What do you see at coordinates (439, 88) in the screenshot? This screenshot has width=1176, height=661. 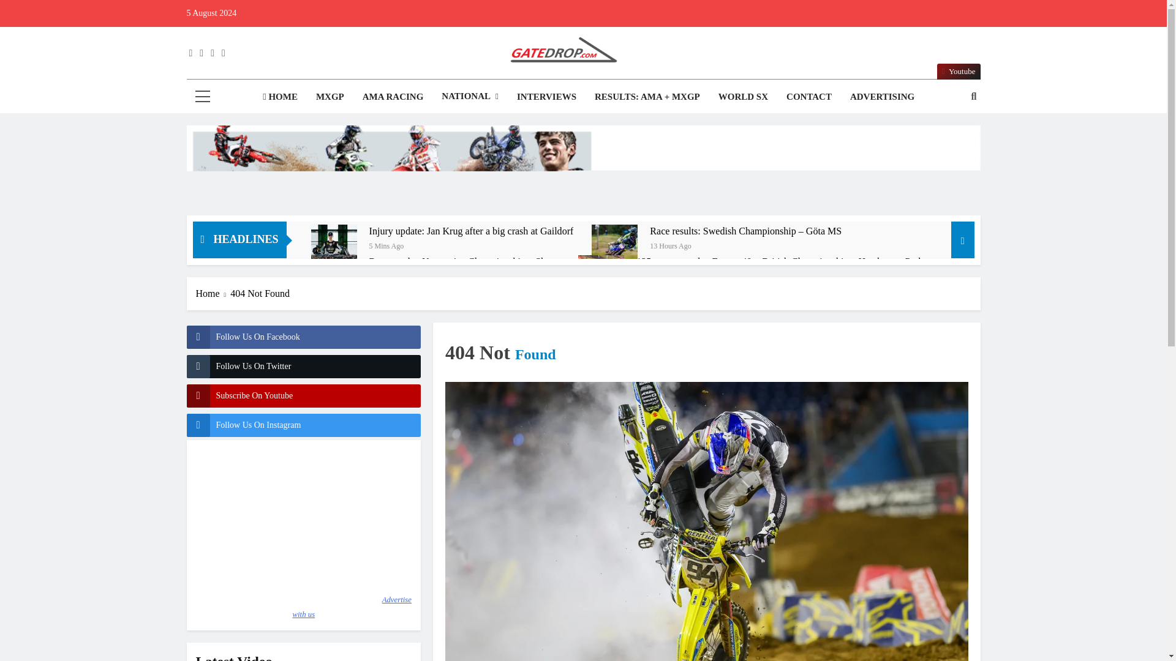 I see `GateDrop.Com` at bounding box center [439, 88].